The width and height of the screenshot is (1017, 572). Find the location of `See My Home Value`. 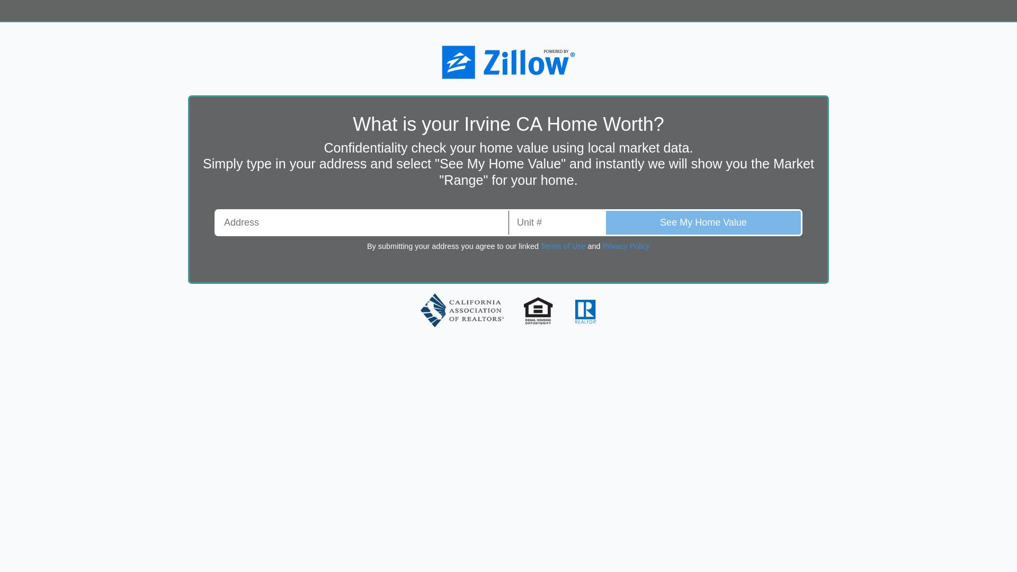

See My Home Value is located at coordinates (703, 222).